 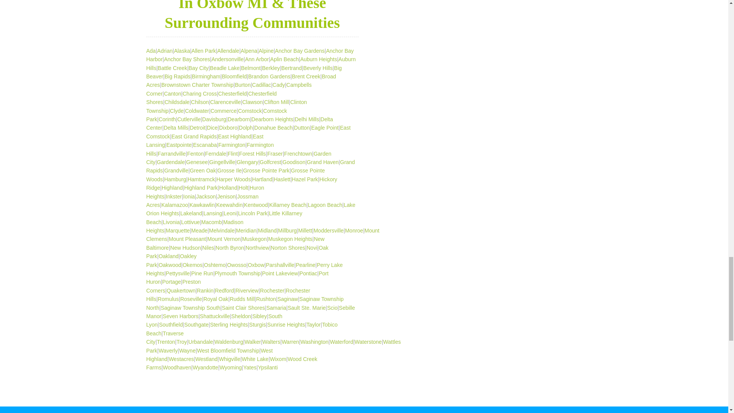 I want to click on Bertrand, so click(x=291, y=68).